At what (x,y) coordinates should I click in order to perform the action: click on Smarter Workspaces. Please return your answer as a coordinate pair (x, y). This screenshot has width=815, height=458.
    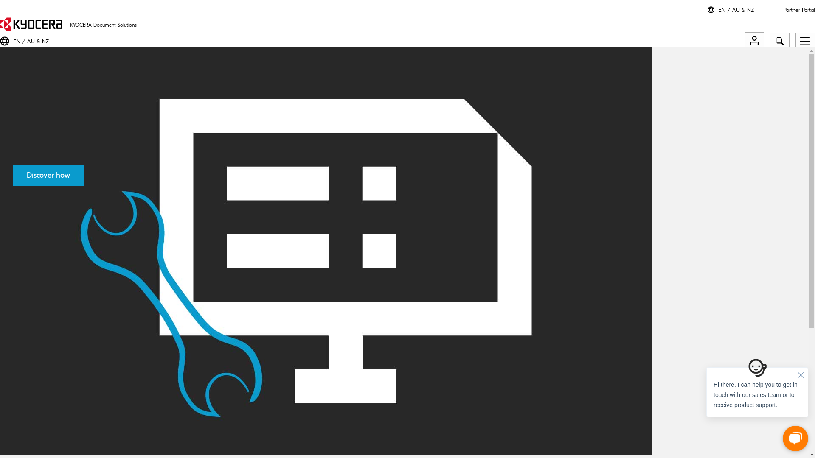
    Looking at the image, I should click on (407, 73).